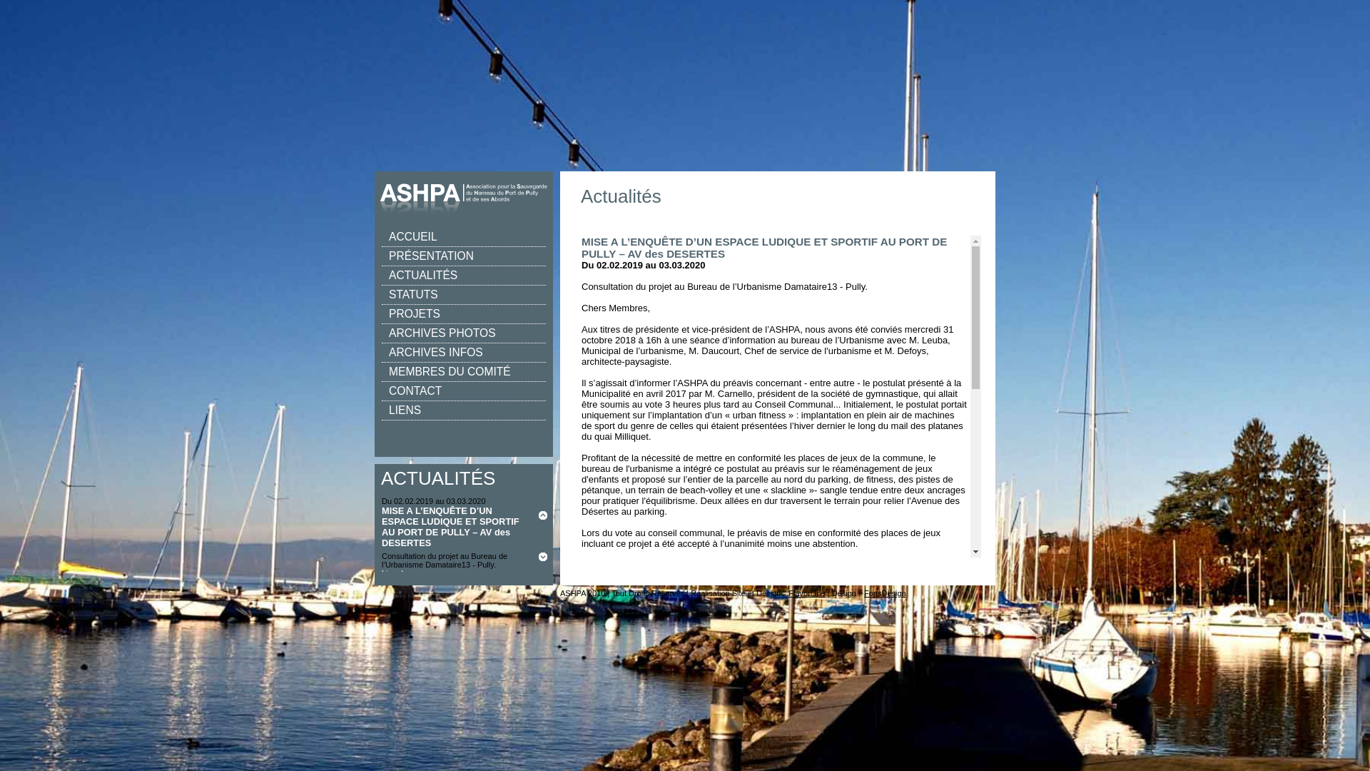 Image resolution: width=1370 pixels, height=771 pixels. Describe the element at coordinates (464, 391) in the screenshot. I see `CONTACT` at that location.